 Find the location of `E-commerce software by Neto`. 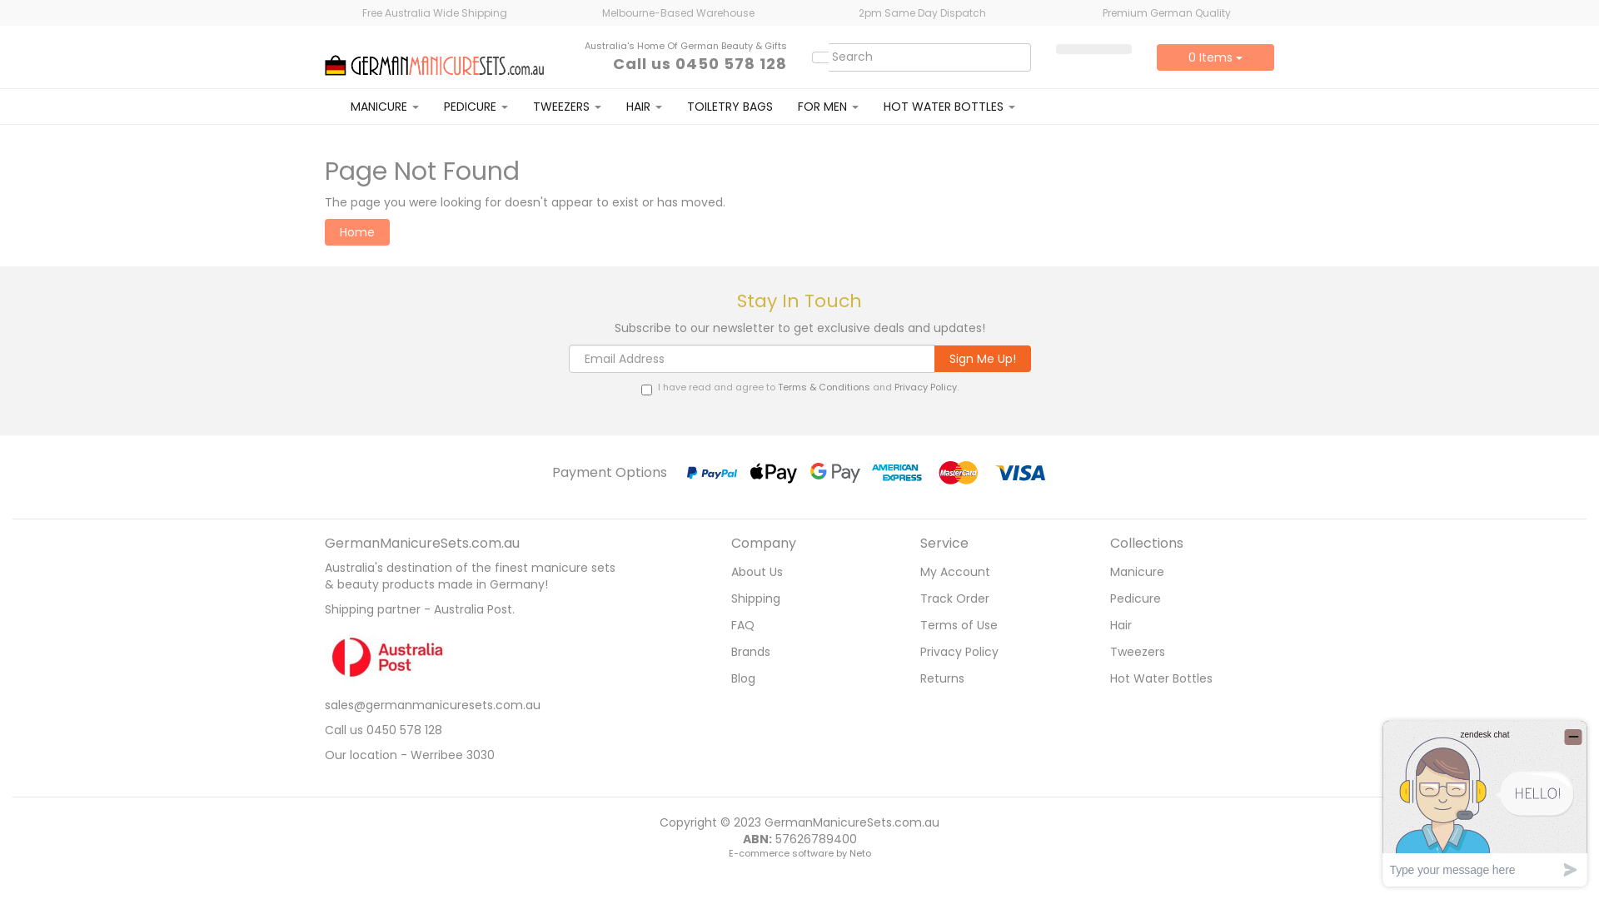

E-commerce software by Neto is located at coordinates (799, 853).